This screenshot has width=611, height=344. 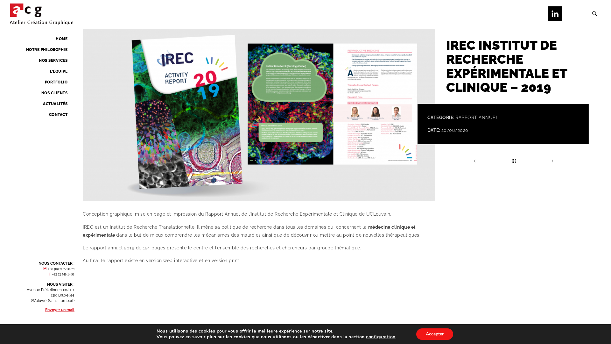 What do you see at coordinates (435, 334) in the screenshot?
I see `Accepter` at bounding box center [435, 334].